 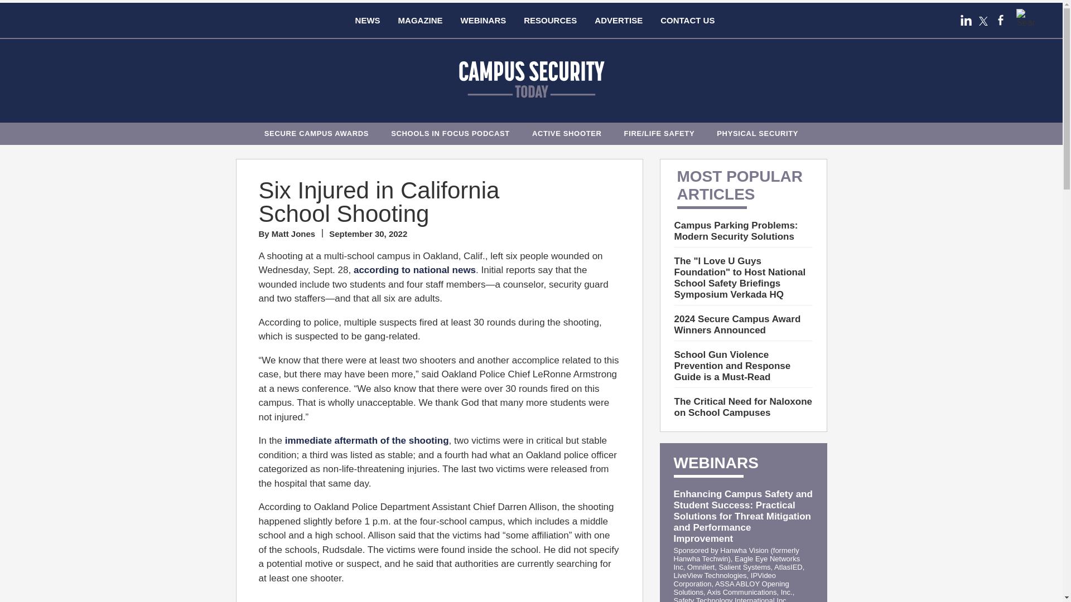 What do you see at coordinates (317, 132) in the screenshot?
I see `SECURE CAMPUS AWARDS` at bounding box center [317, 132].